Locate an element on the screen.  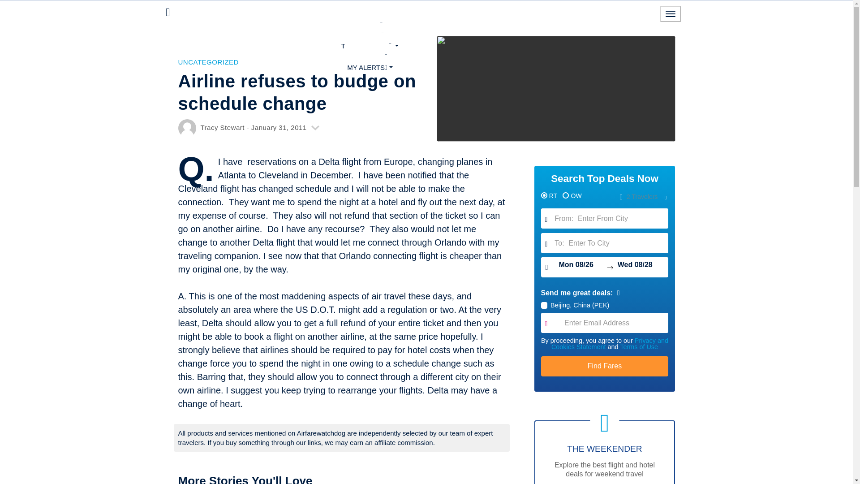
Toggle navigation is located at coordinates (671, 13).